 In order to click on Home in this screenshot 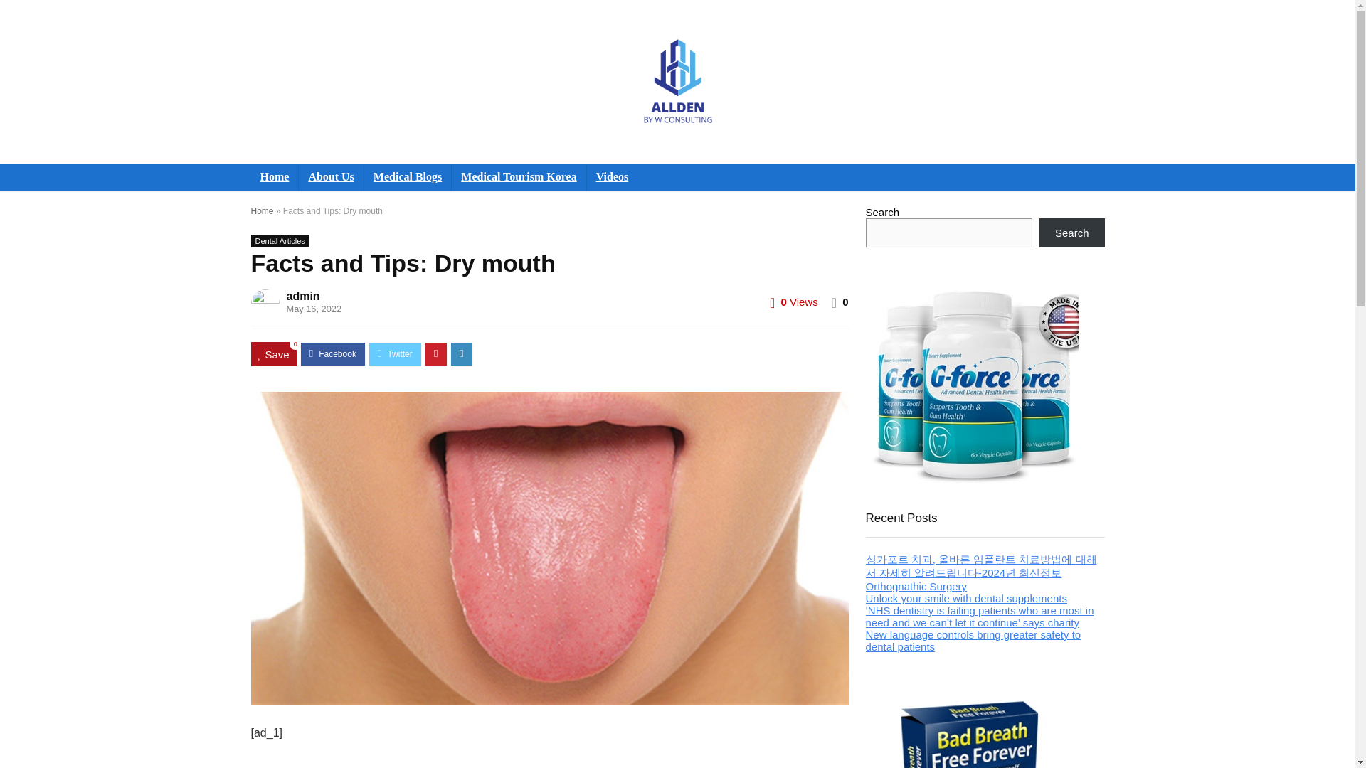, I will do `click(262, 210)`.